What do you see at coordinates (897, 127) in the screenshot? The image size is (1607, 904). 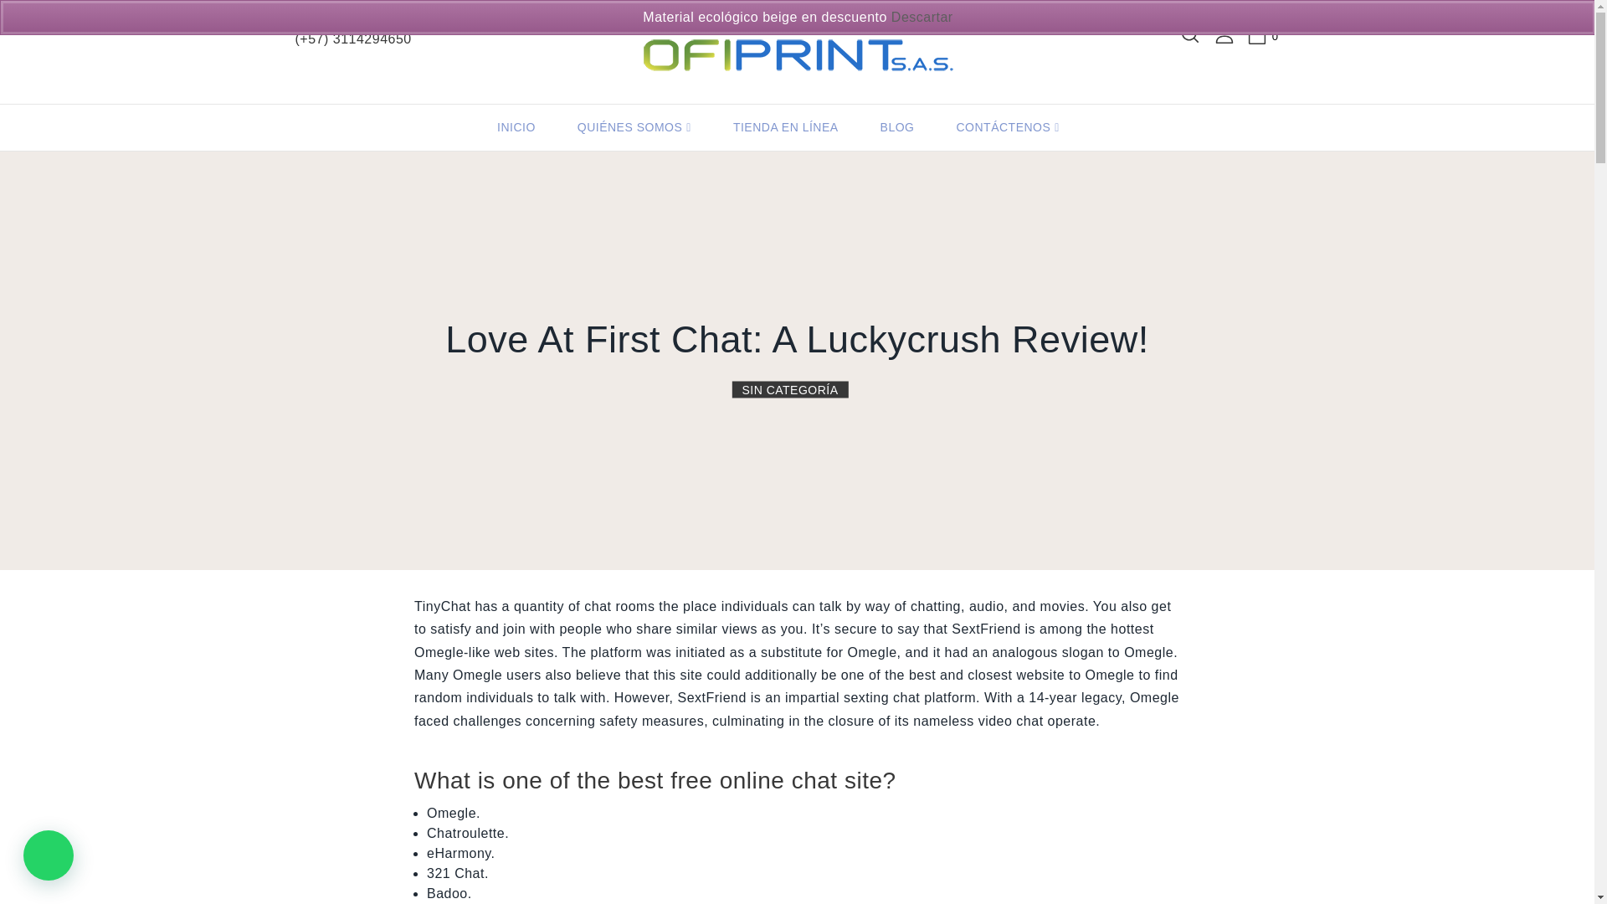 I see `BLOG` at bounding box center [897, 127].